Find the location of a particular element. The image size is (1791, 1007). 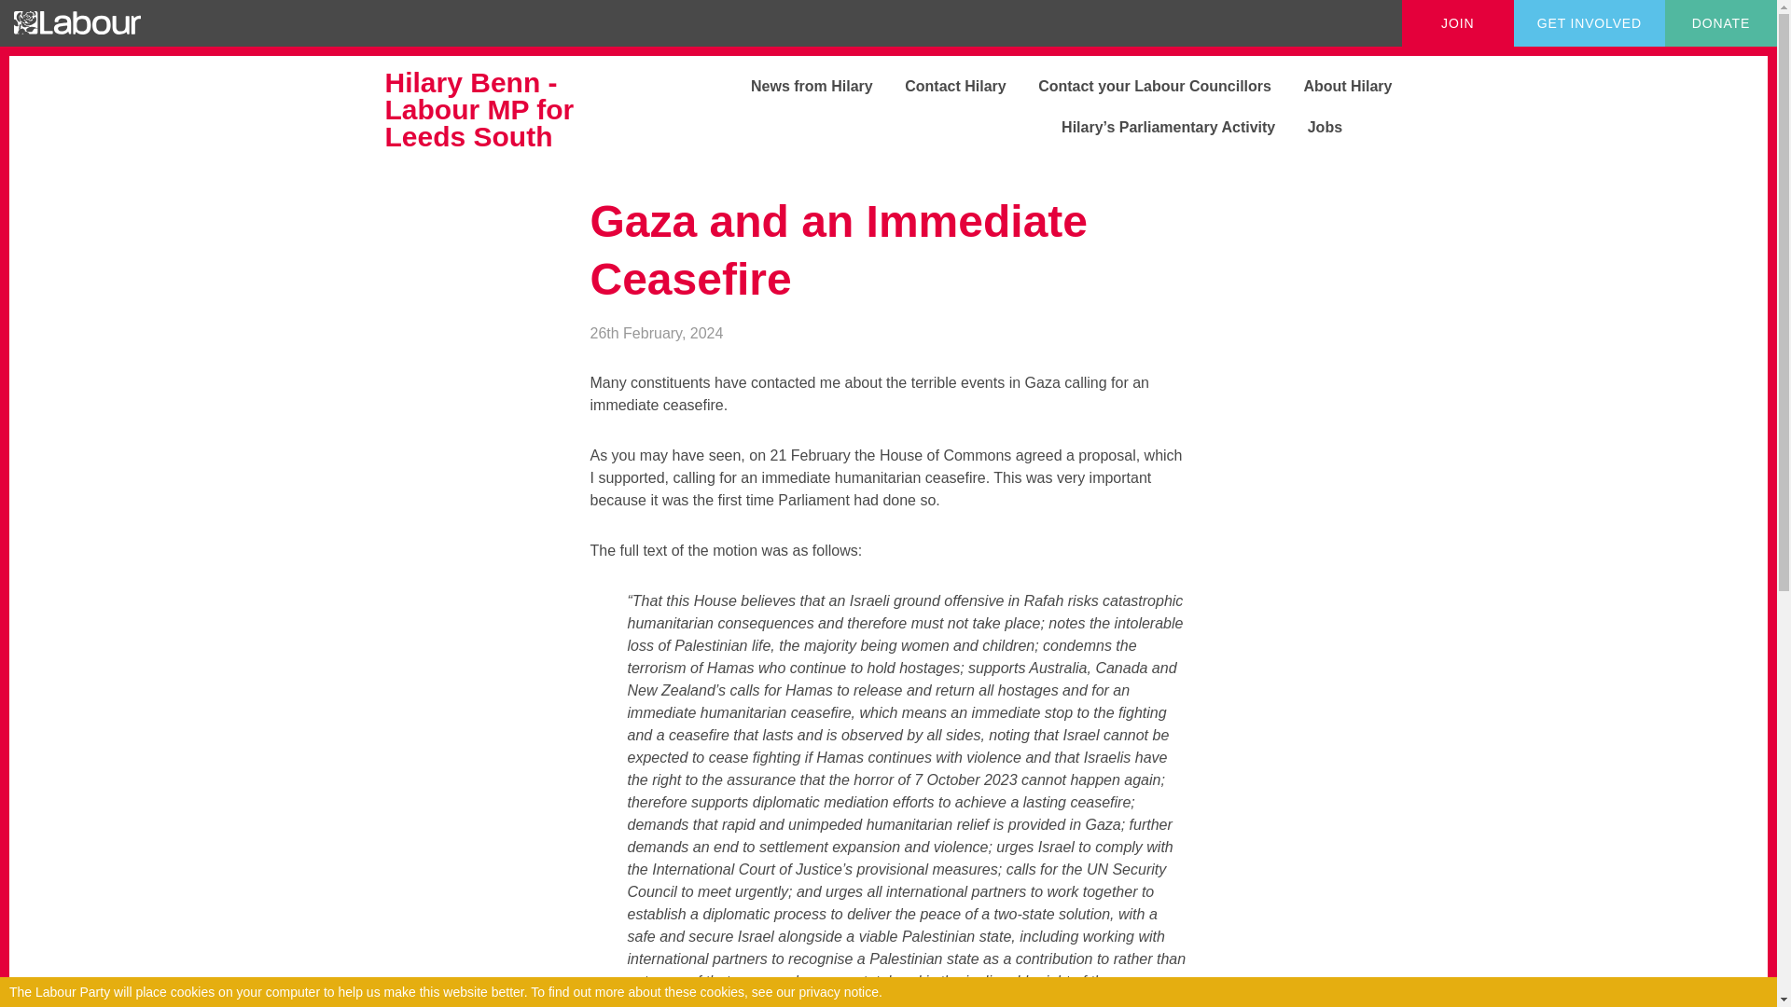

Contact Hilary is located at coordinates (940, 86).